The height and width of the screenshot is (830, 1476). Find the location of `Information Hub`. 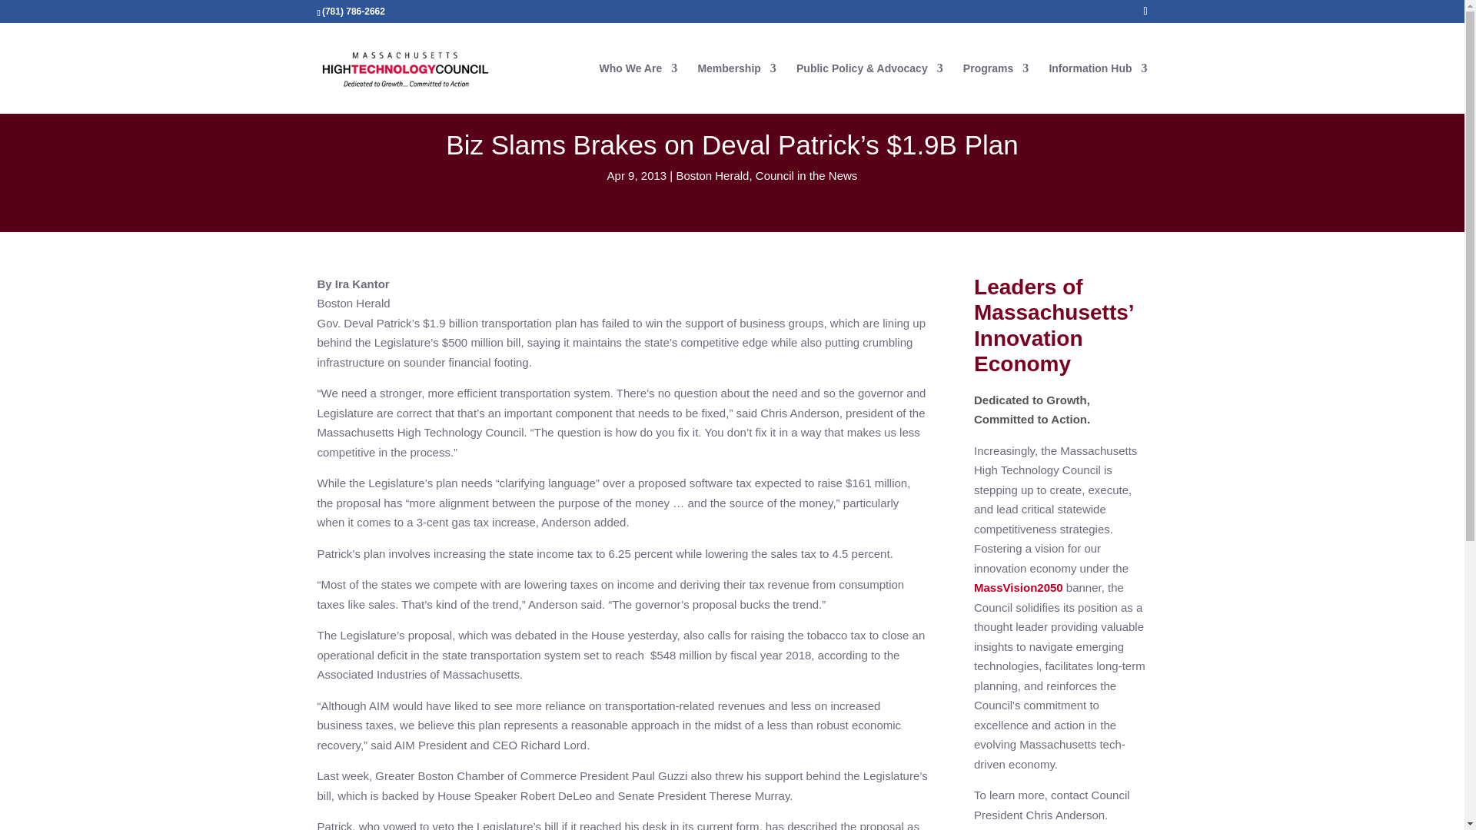

Information Hub is located at coordinates (1097, 88).